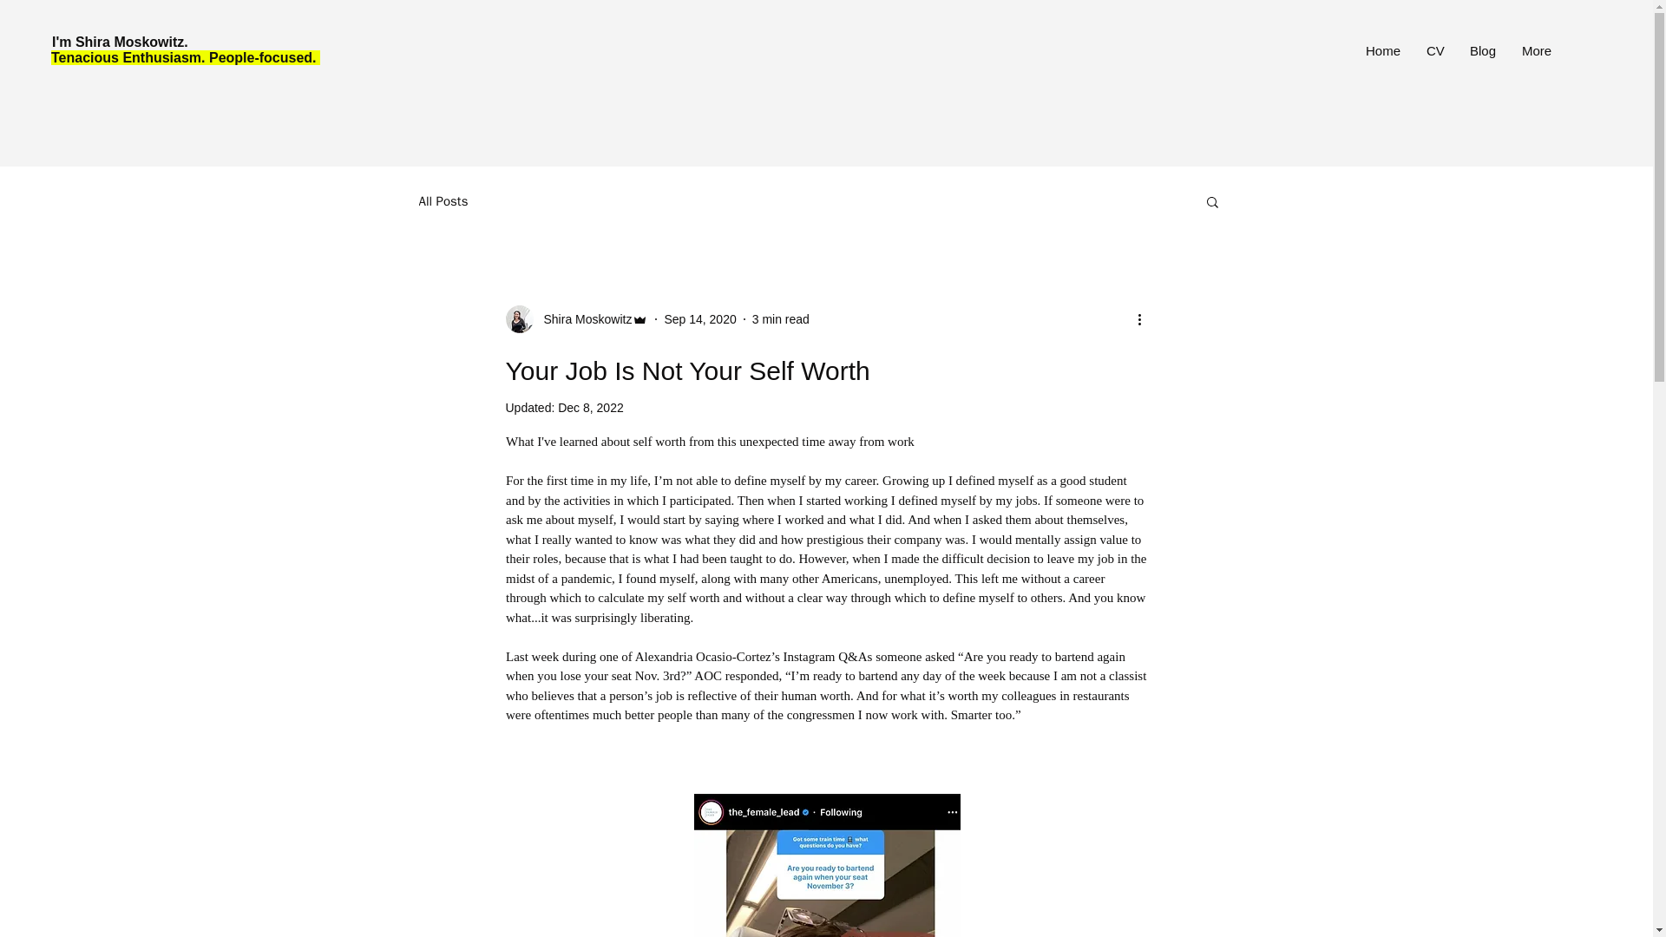 The width and height of the screenshot is (1666, 937). Describe the element at coordinates (576, 319) in the screenshot. I see `Shira Moskowitz` at that location.